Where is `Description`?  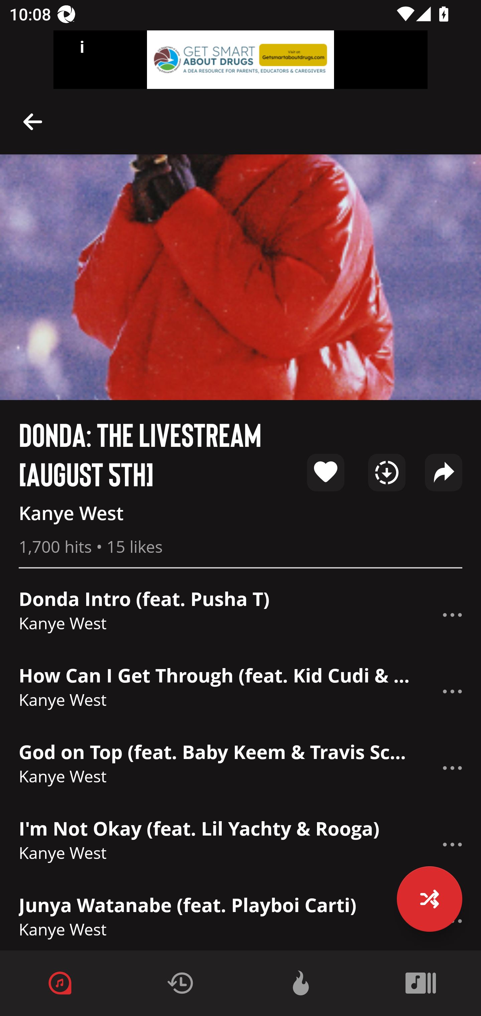
Description is located at coordinates (452, 845).